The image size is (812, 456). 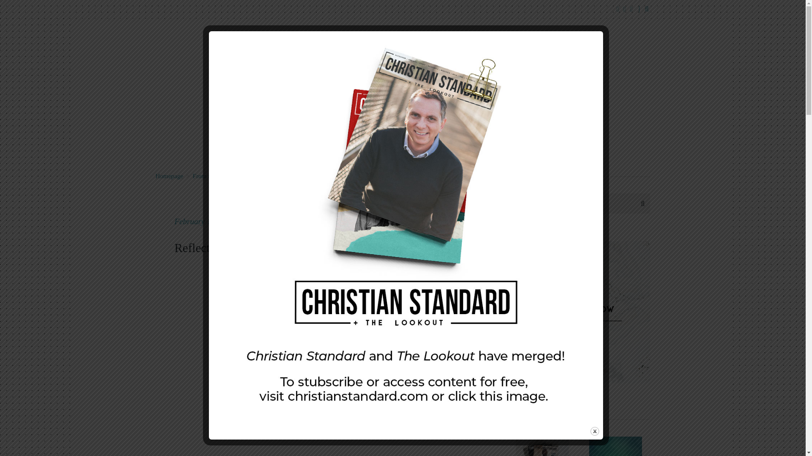 I want to click on Contact Us, so click(x=327, y=105).